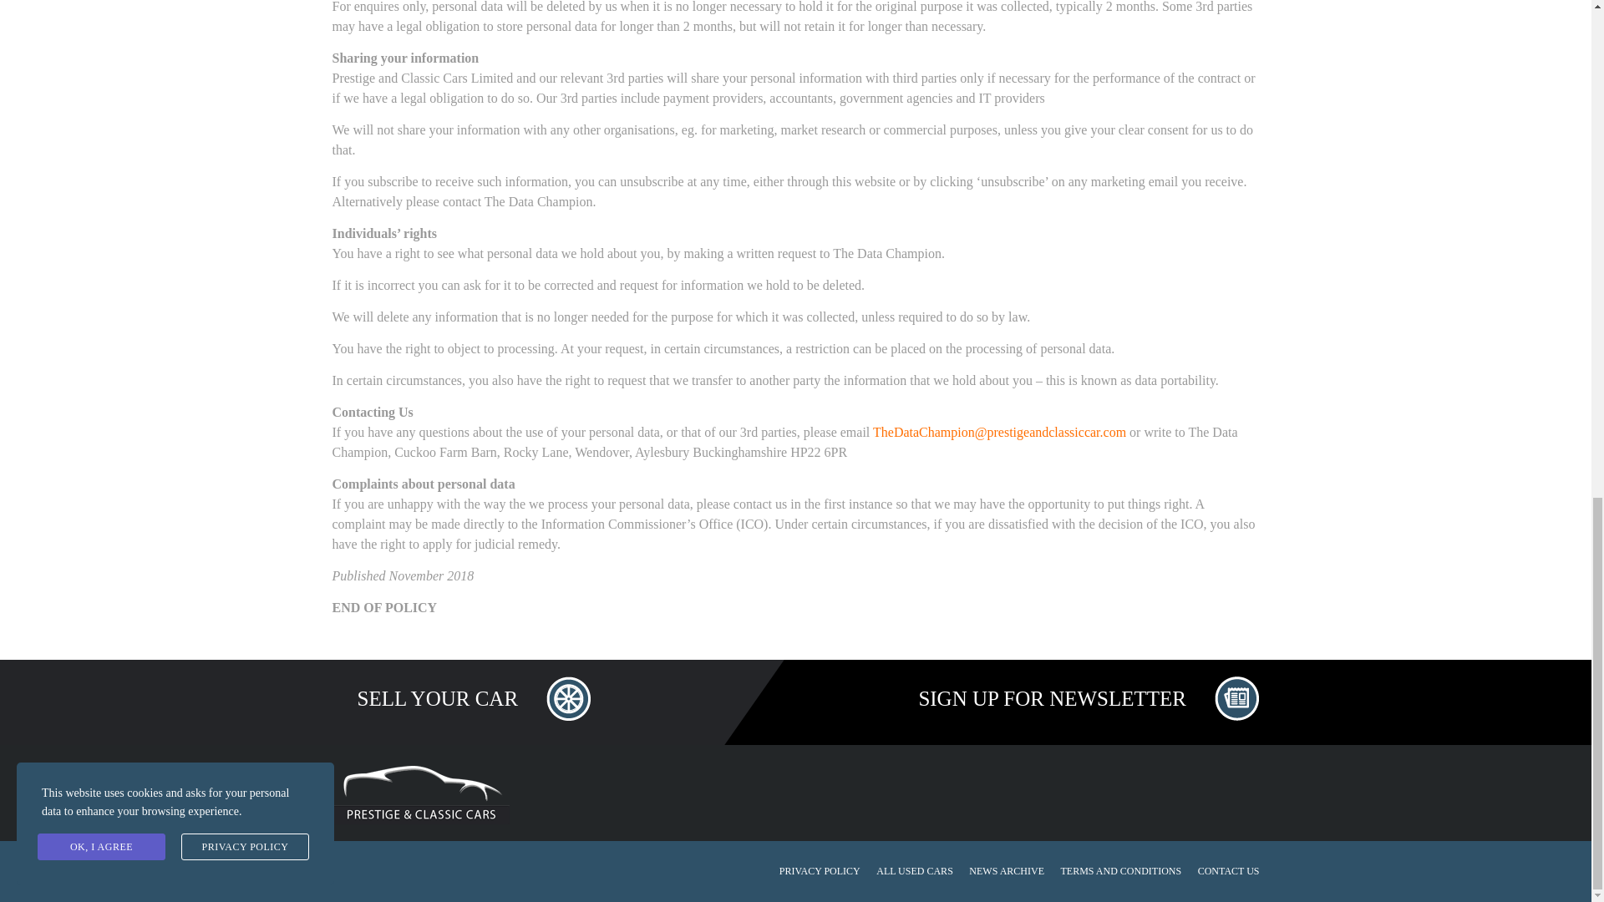 The image size is (1604, 902). What do you see at coordinates (1120, 870) in the screenshot?
I see `TERMS AND CONDITIONS` at bounding box center [1120, 870].